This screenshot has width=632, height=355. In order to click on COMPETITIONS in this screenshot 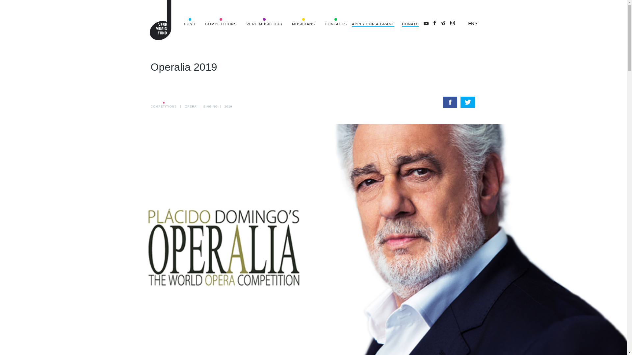, I will do `click(221, 23)`.